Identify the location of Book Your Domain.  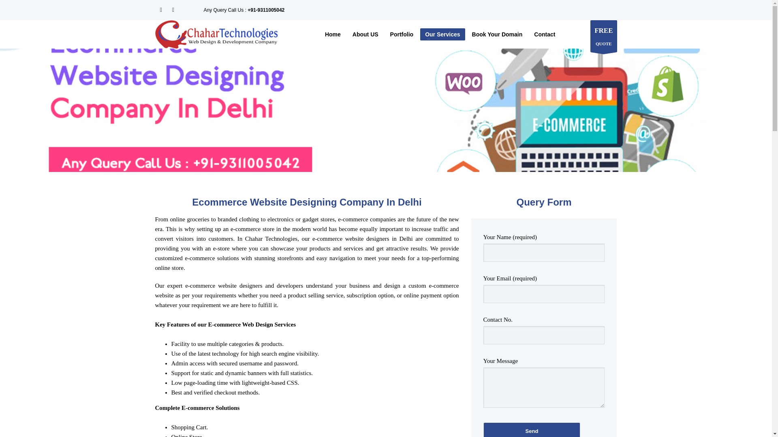
(497, 34).